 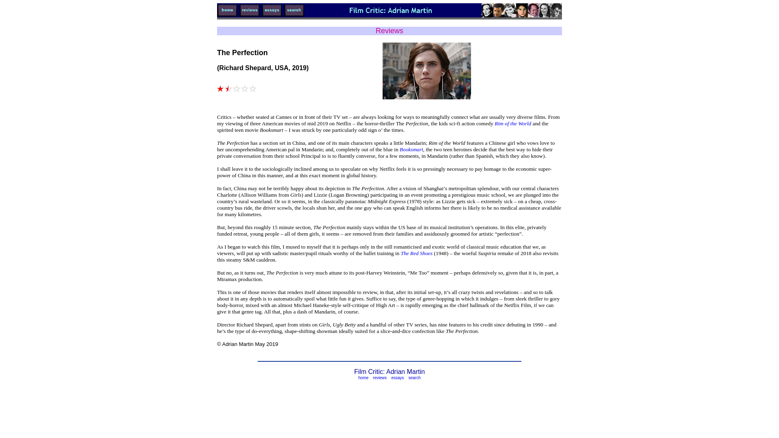 I want to click on search, so click(x=415, y=378).